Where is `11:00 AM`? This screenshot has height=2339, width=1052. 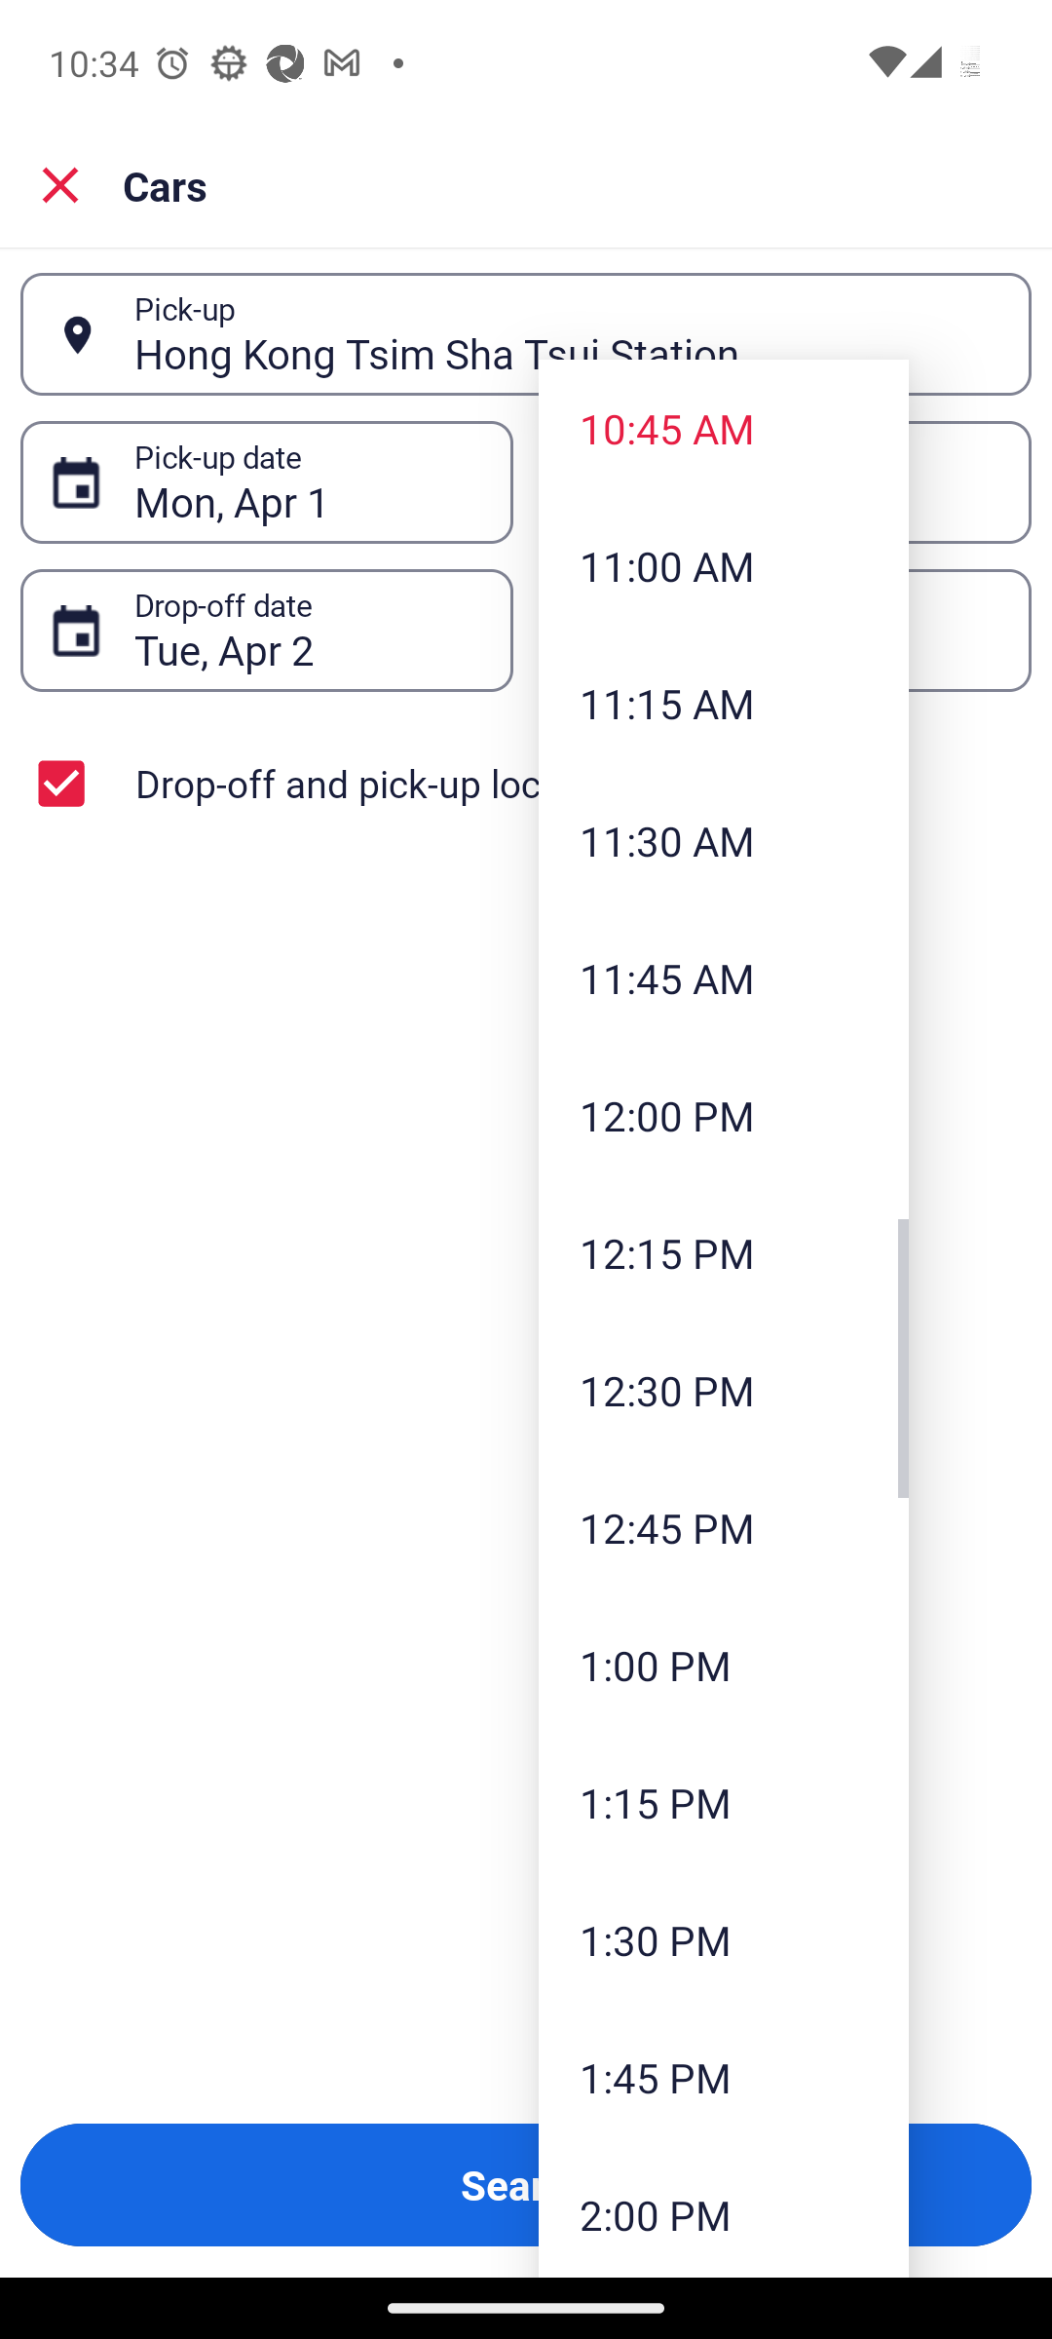
11:00 AM is located at coordinates (723, 564).